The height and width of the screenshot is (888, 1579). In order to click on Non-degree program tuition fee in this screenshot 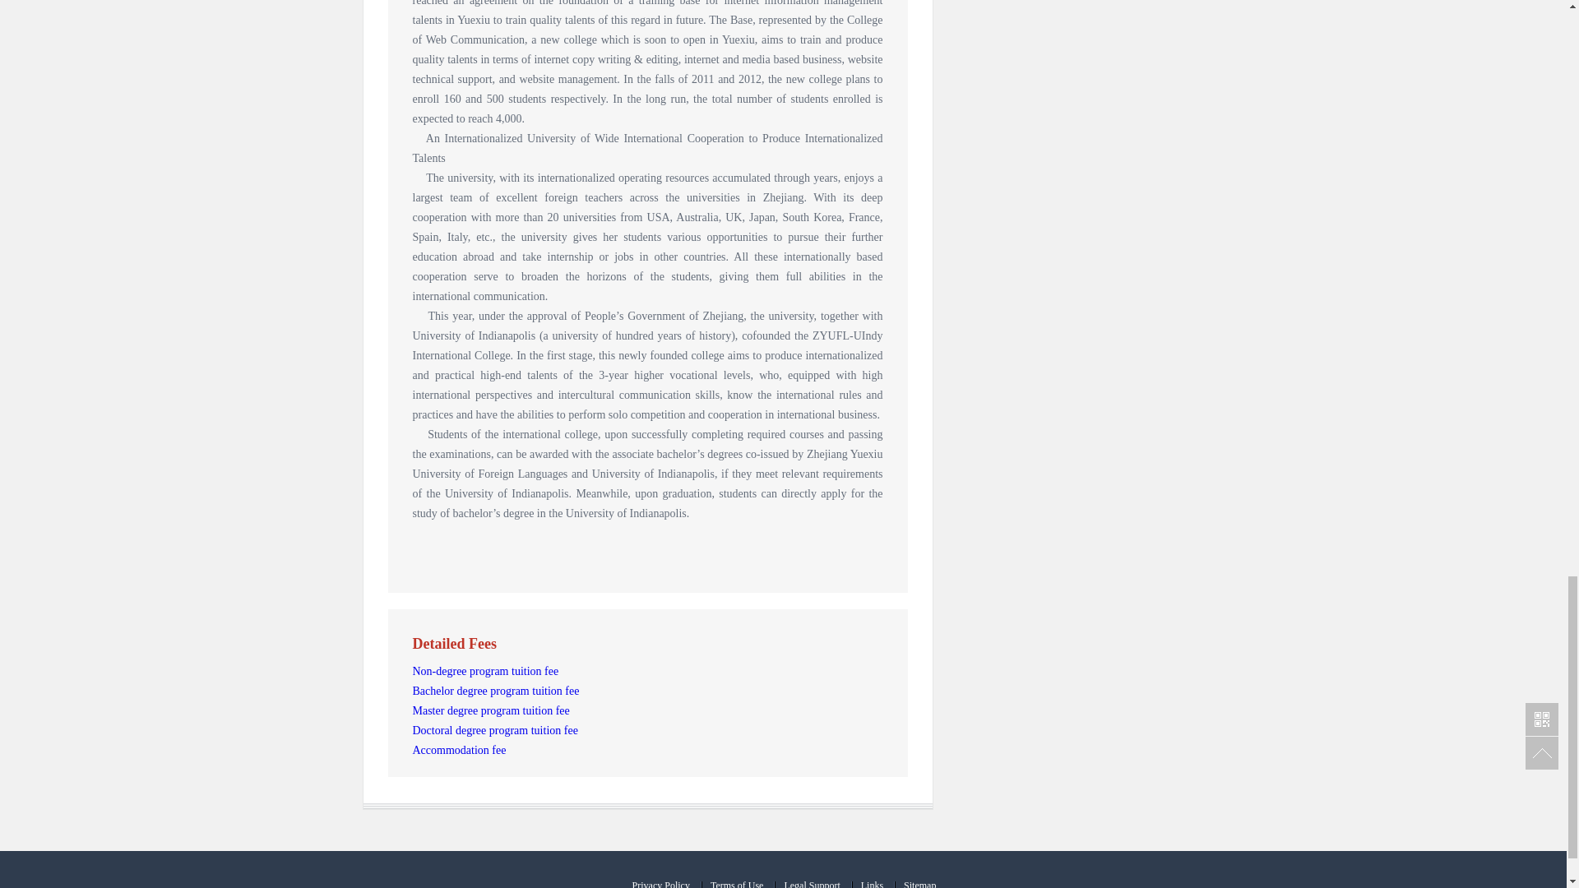, I will do `click(485, 671)`.